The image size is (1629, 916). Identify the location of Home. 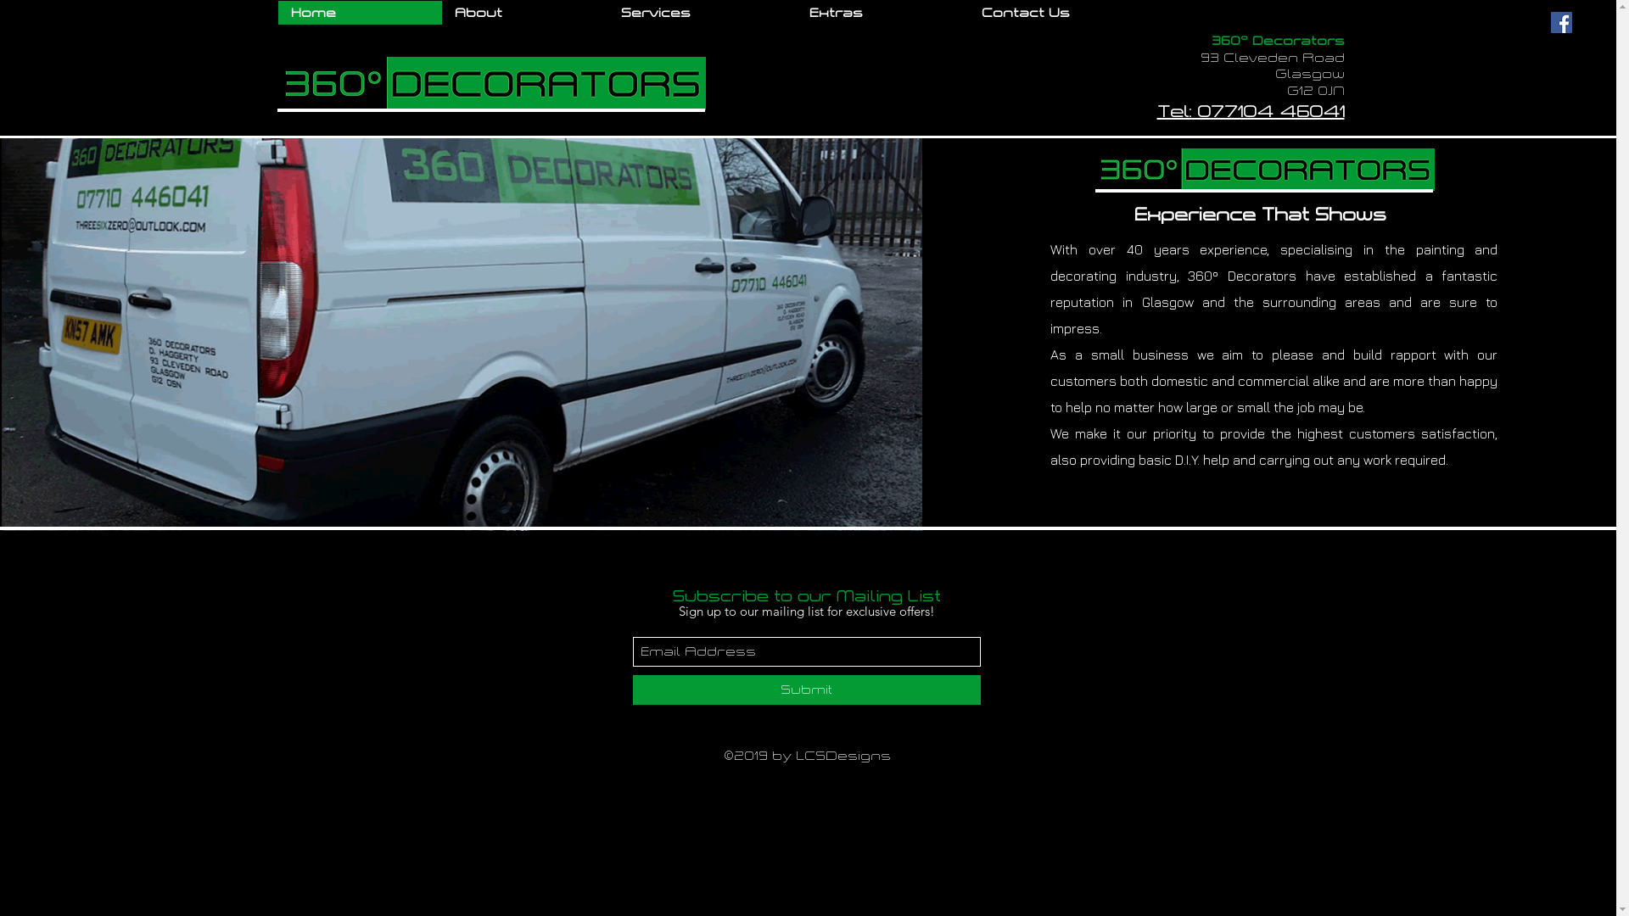
(360, 13).